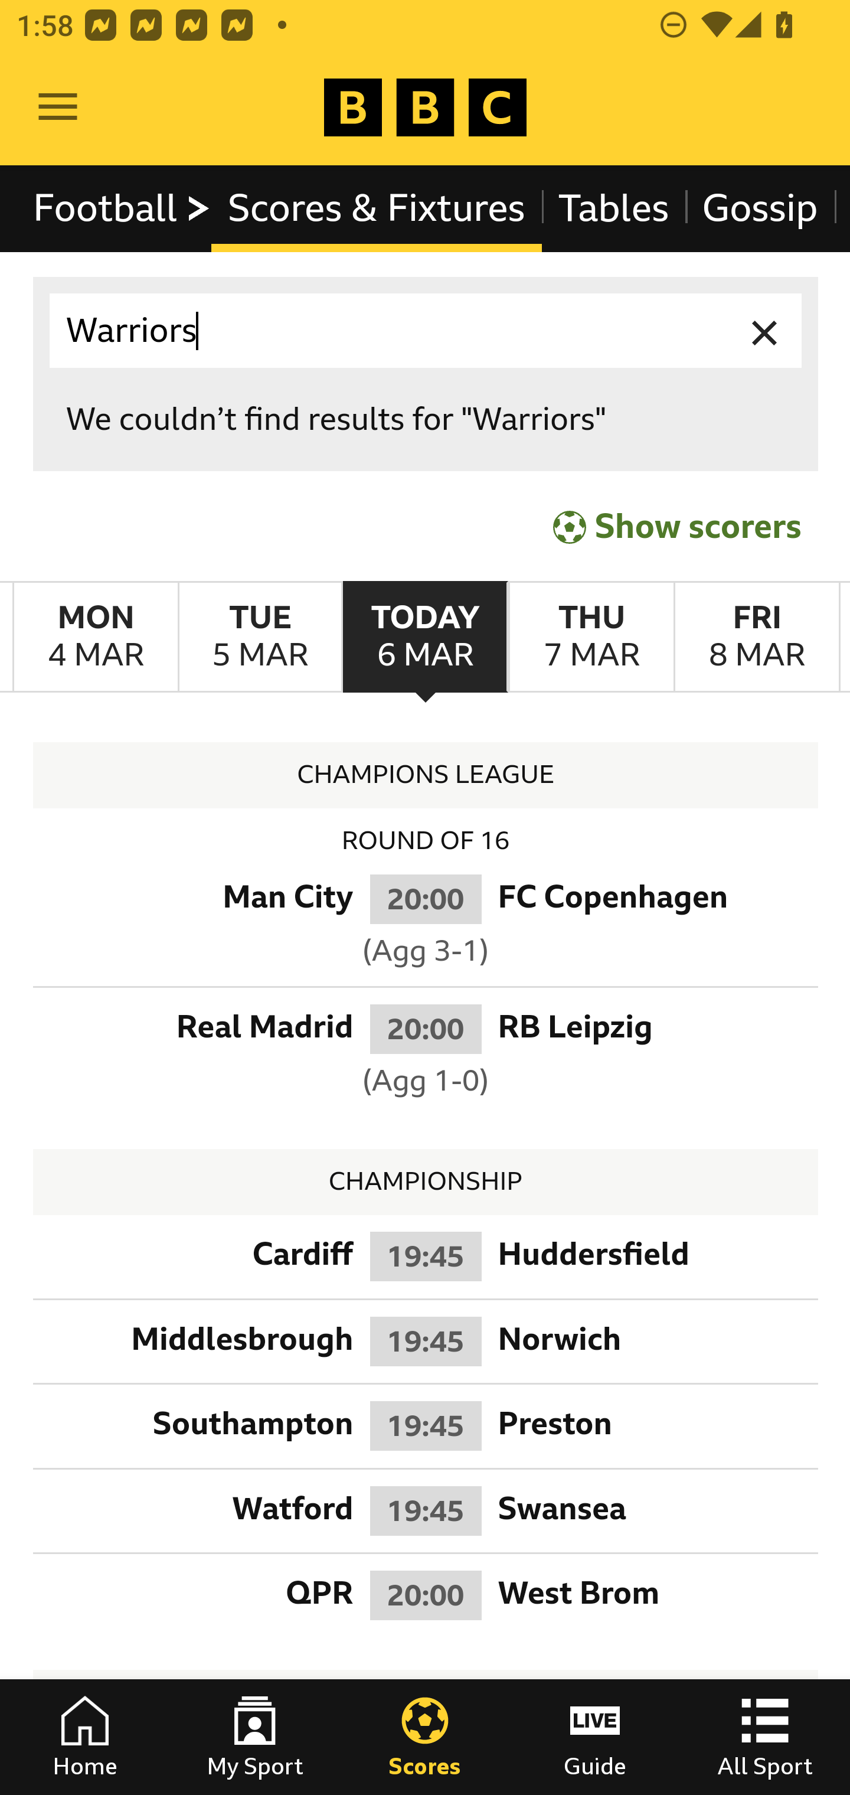 Image resolution: width=850 pixels, height=1795 pixels. I want to click on Open Menu, so click(58, 107).